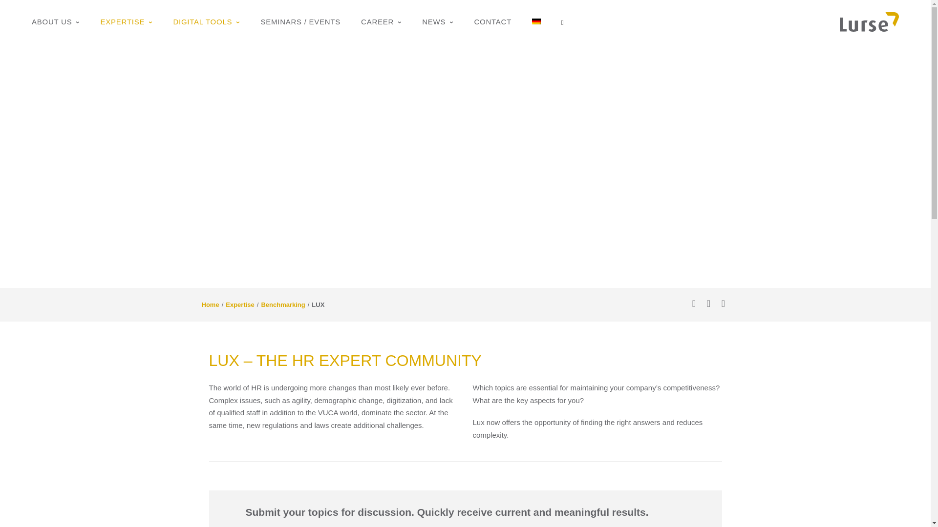  I want to click on Lurse AG - Erfolg durch strategisches Personalmanagement, so click(869, 20).